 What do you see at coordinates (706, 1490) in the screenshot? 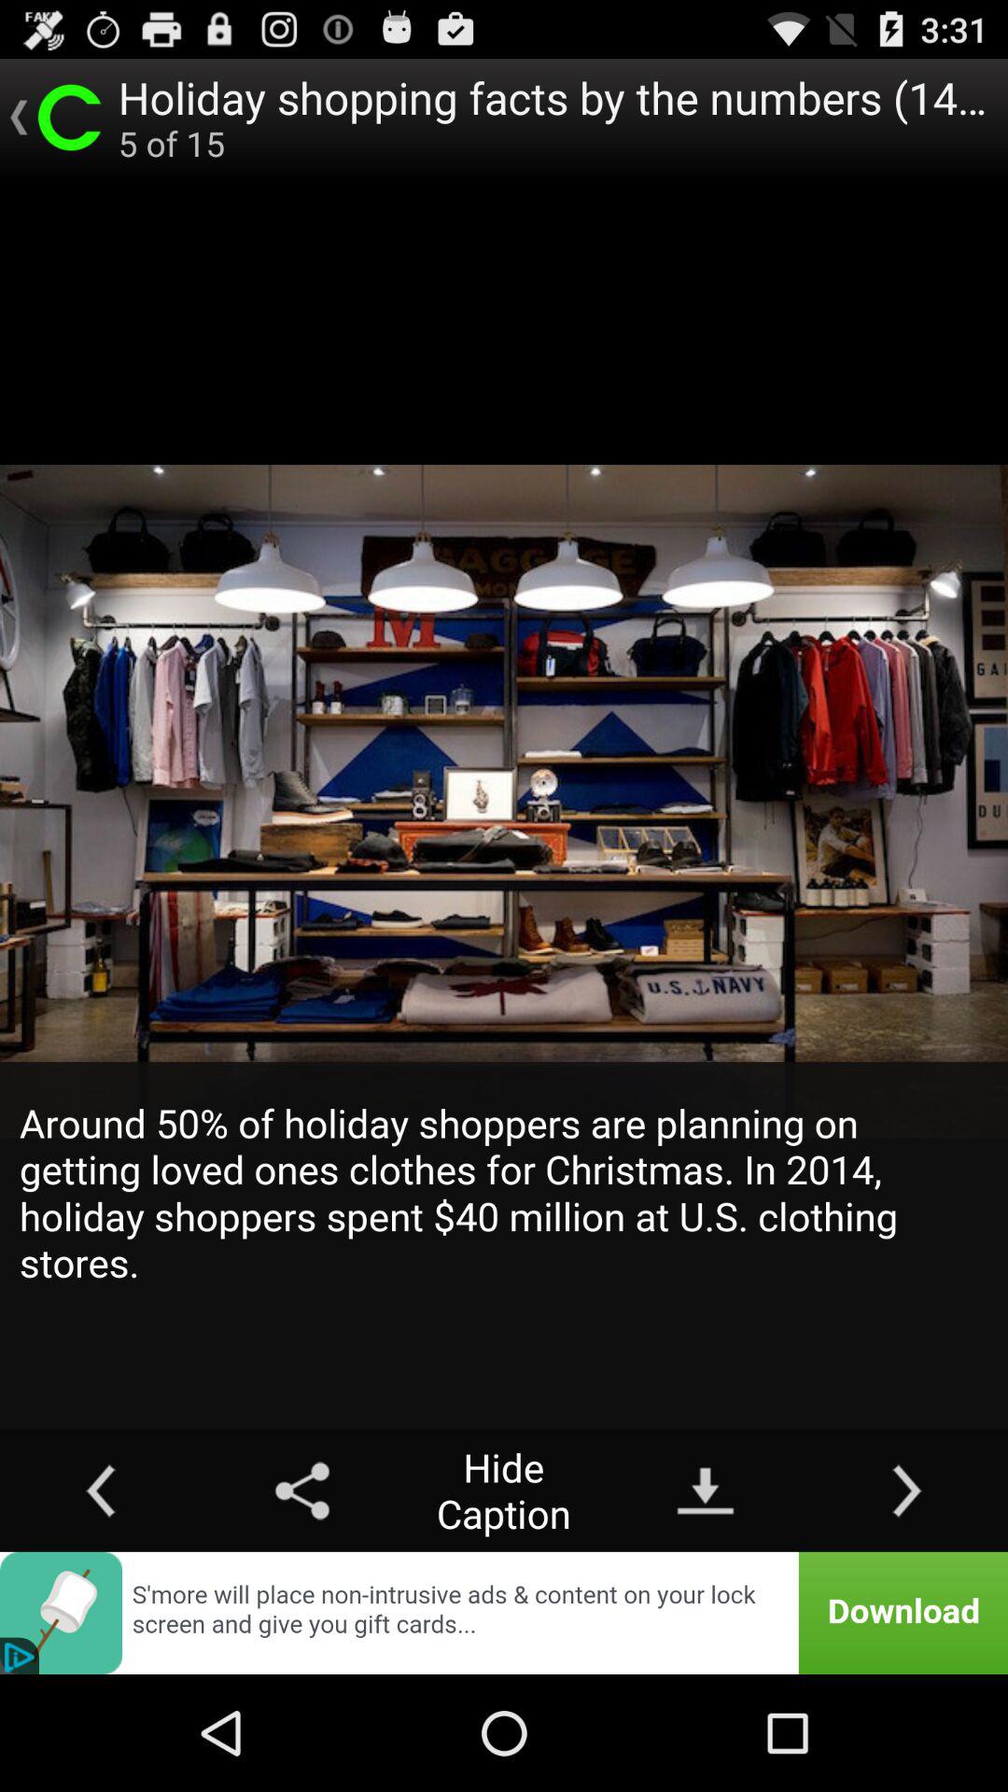
I see `turn off the icon to the right of the hide caption button` at bounding box center [706, 1490].